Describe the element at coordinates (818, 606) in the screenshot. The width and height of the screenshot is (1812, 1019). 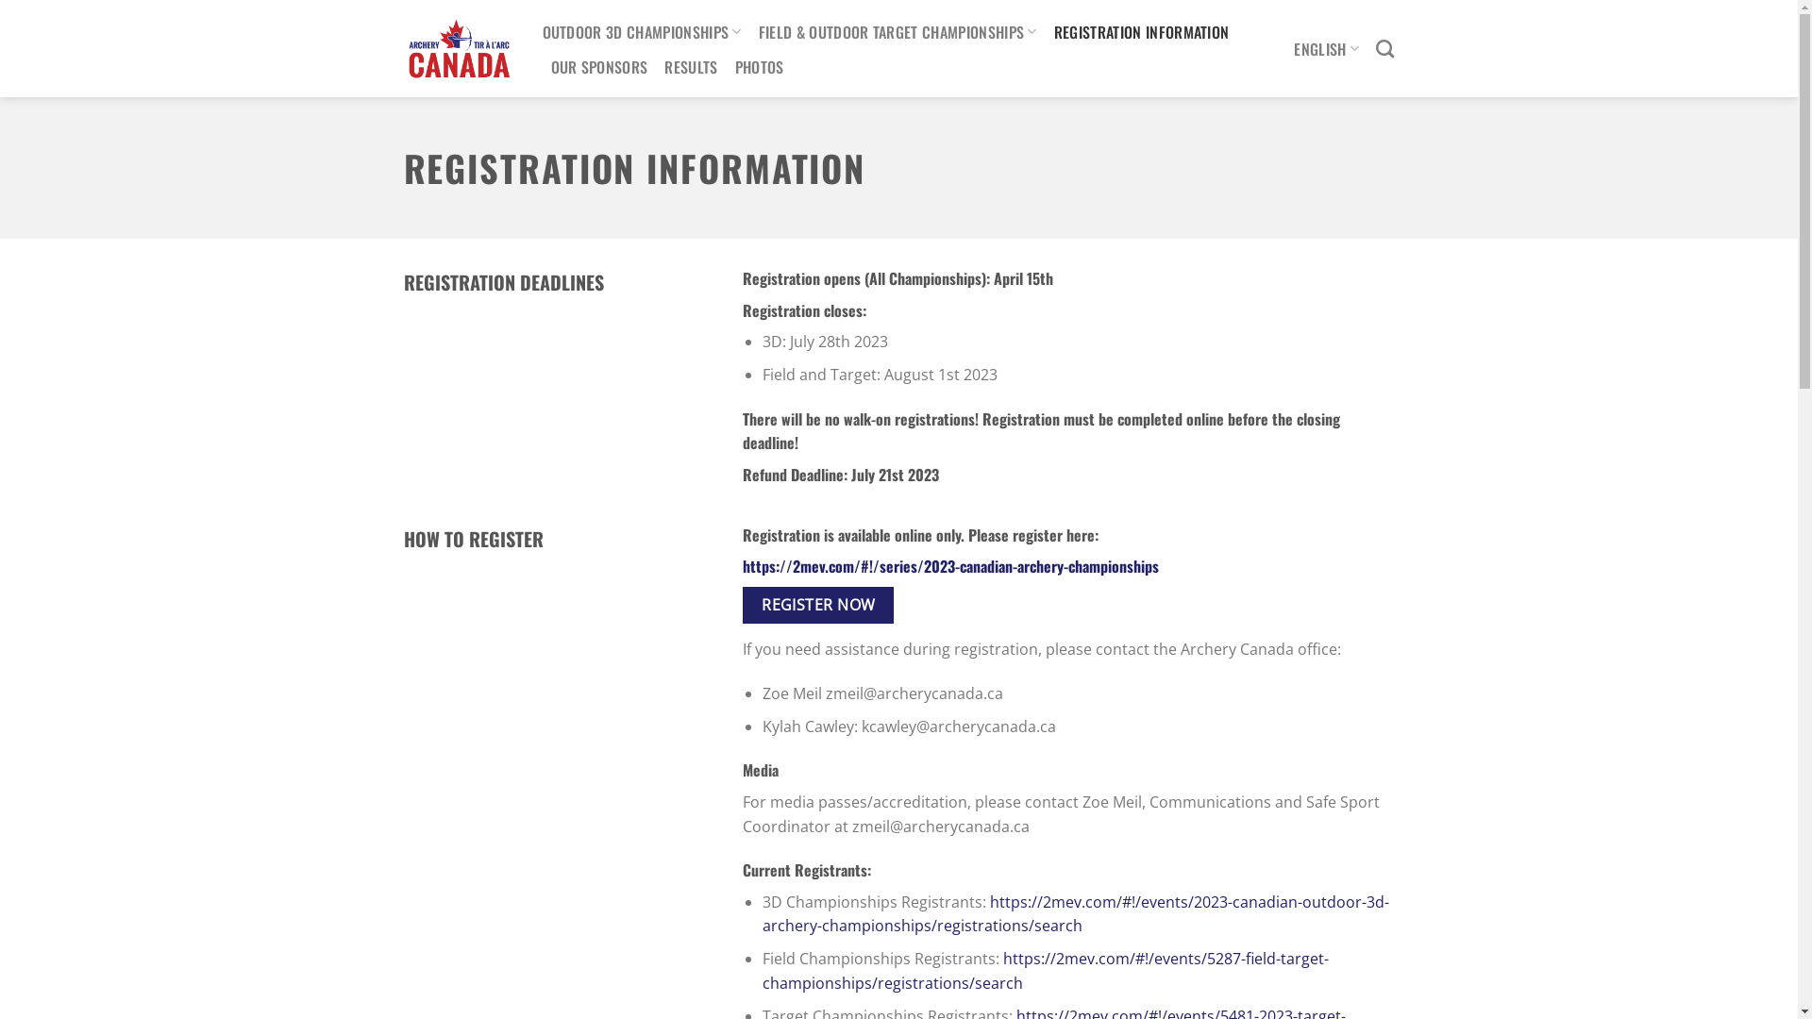
I see `REGISTER NOW` at that location.